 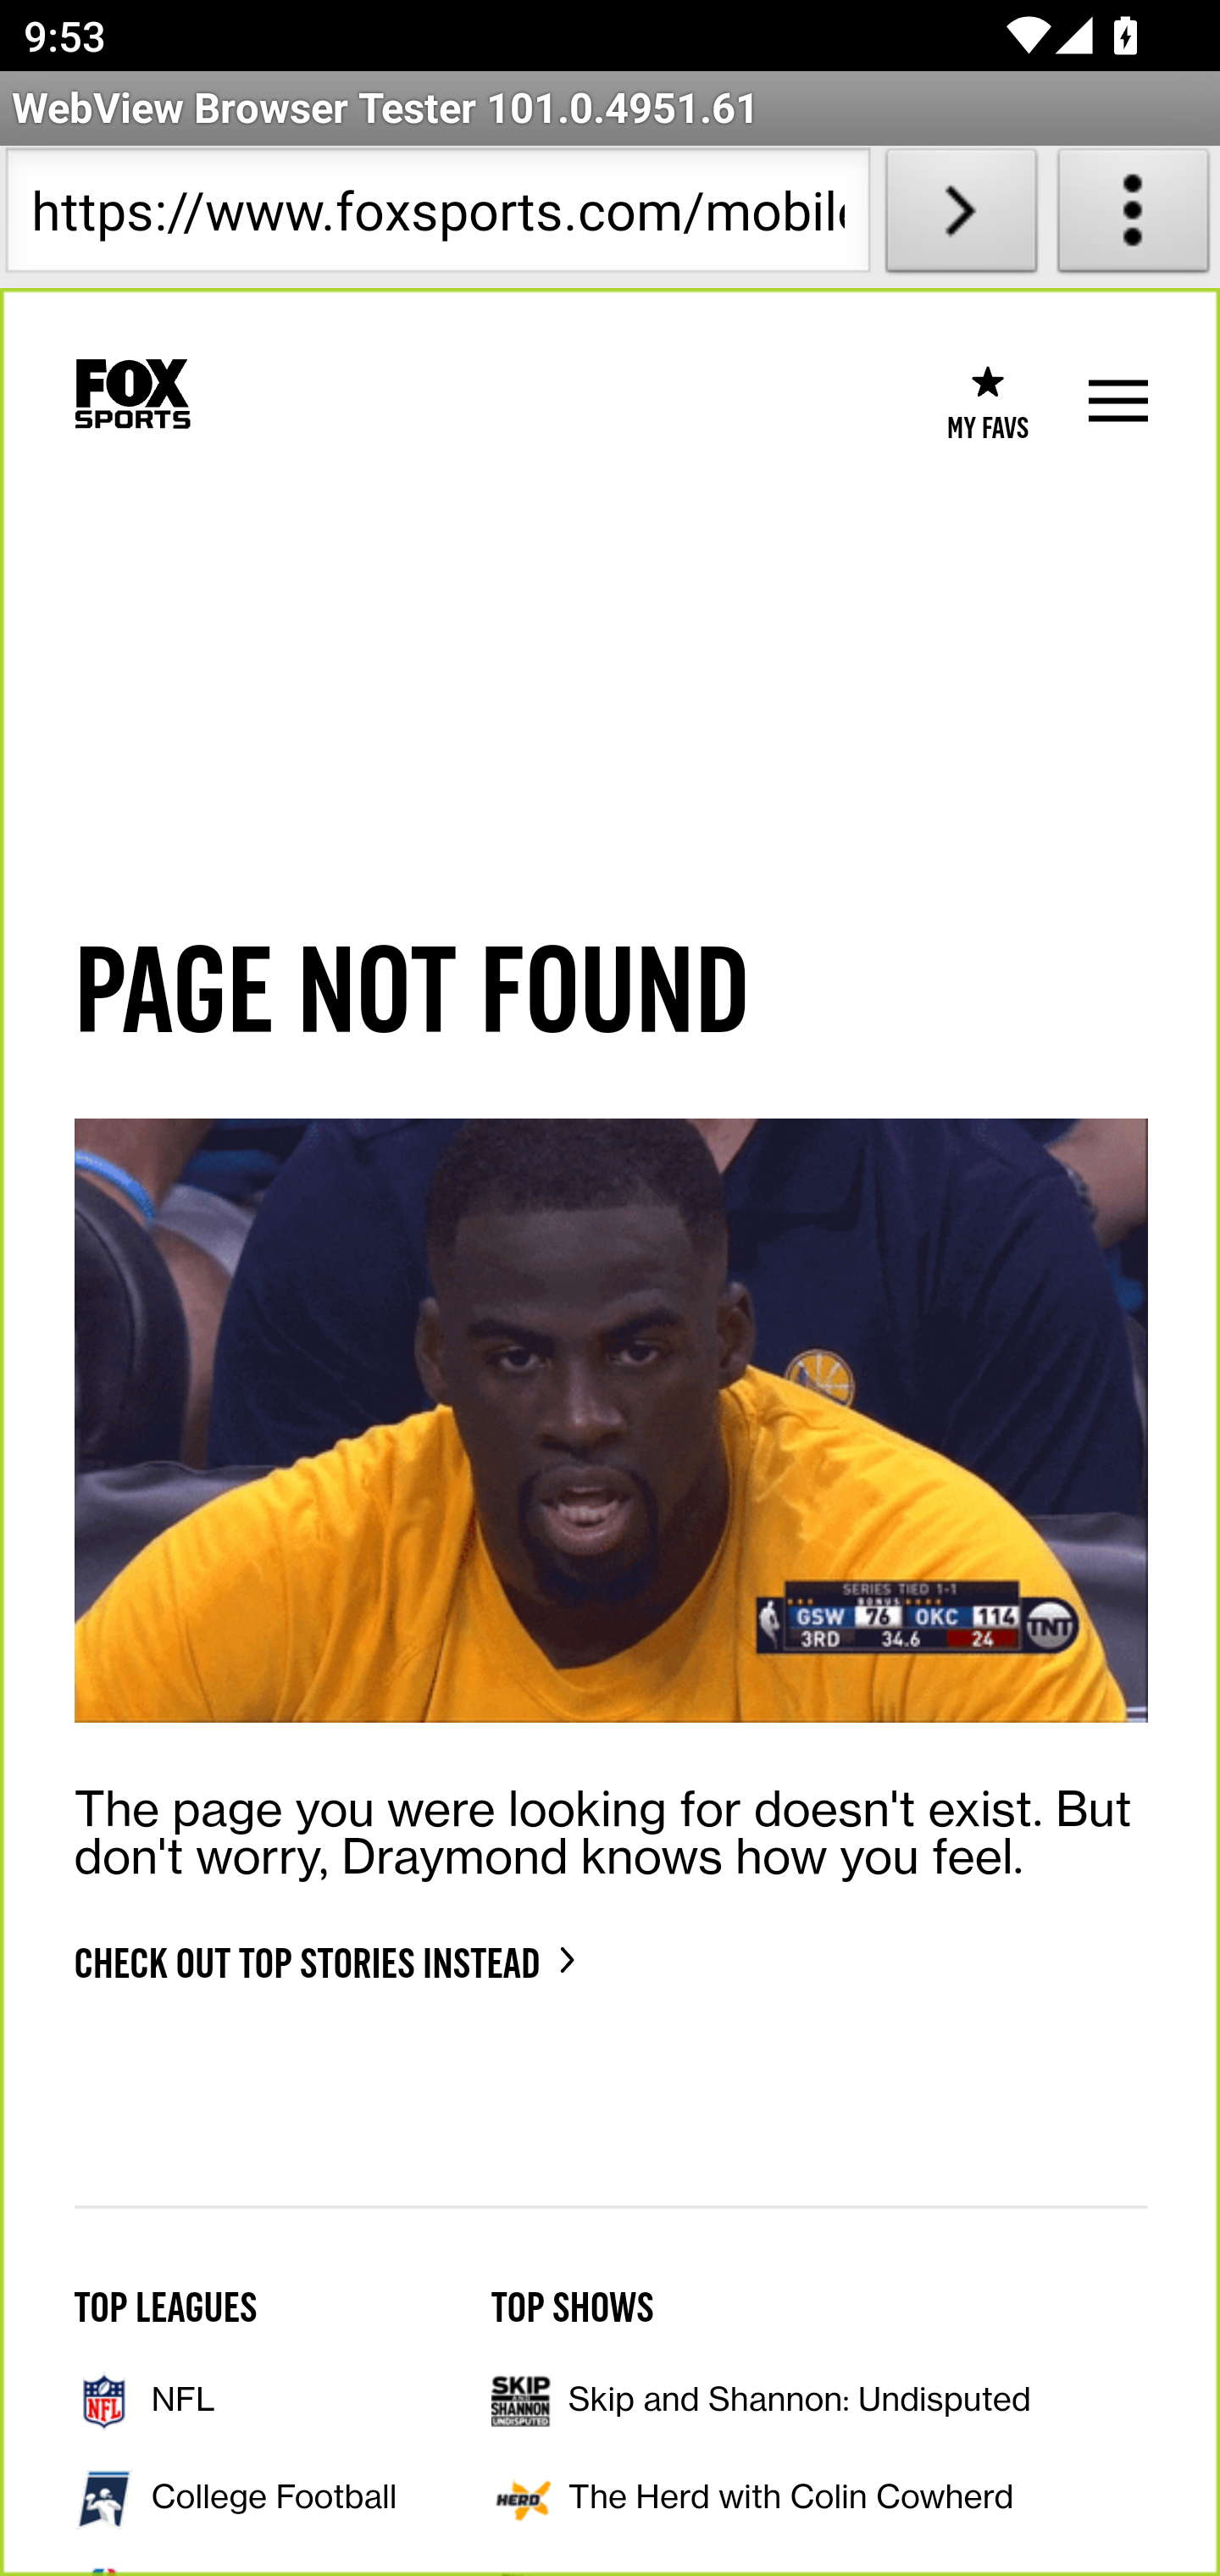 What do you see at coordinates (961, 217) in the screenshot?
I see `Load URL` at bounding box center [961, 217].